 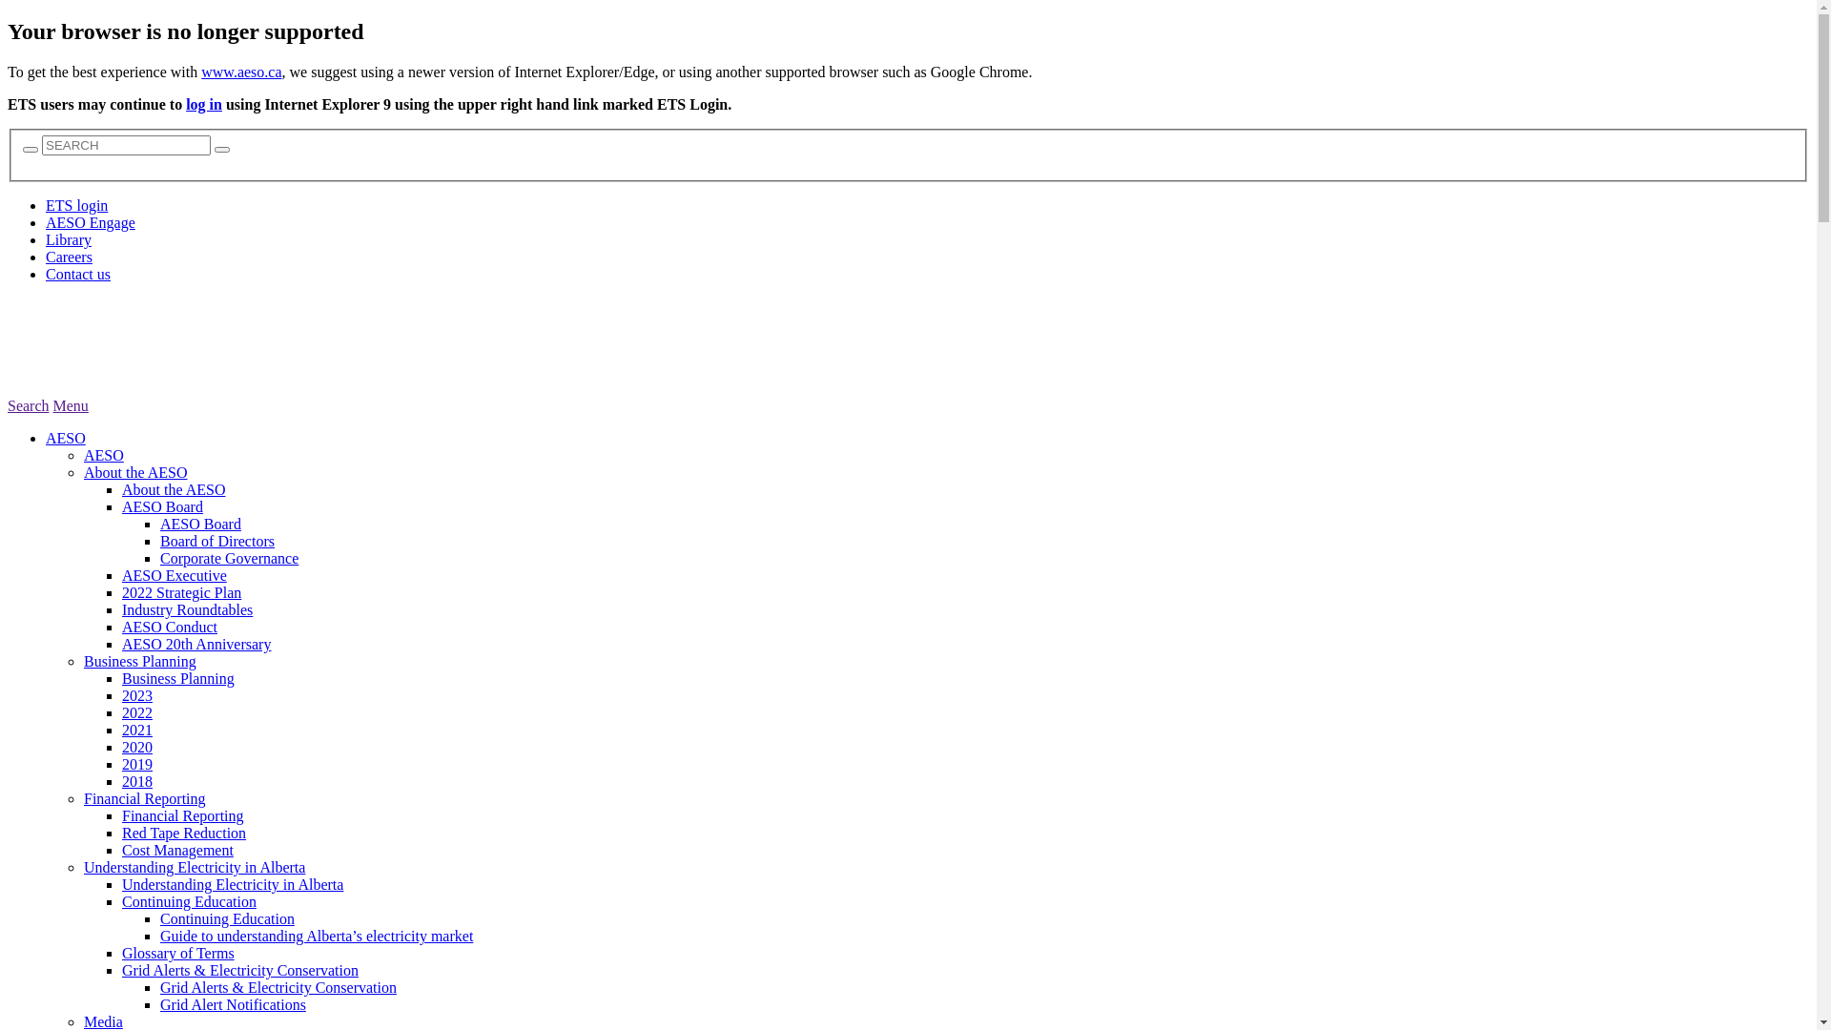 What do you see at coordinates (217, 542) in the screenshot?
I see `Board of Directors` at bounding box center [217, 542].